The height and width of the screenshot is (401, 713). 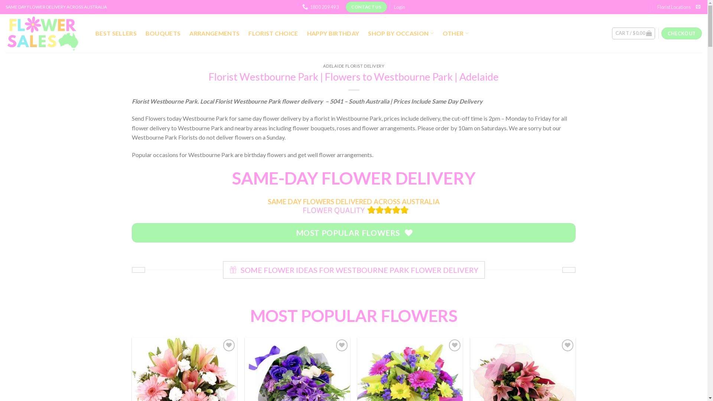 What do you see at coordinates (273, 33) in the screenshot?
I see `FLORIST CHOICE` at bounding box center [273, 33].